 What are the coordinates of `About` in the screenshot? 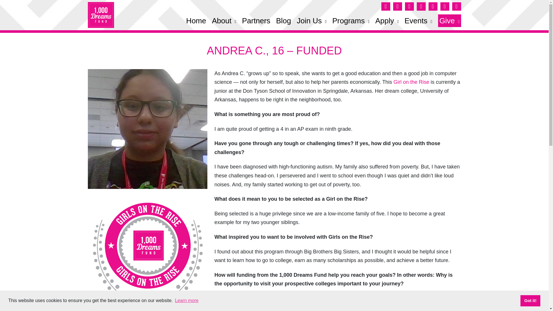 It's located at (224, 20).